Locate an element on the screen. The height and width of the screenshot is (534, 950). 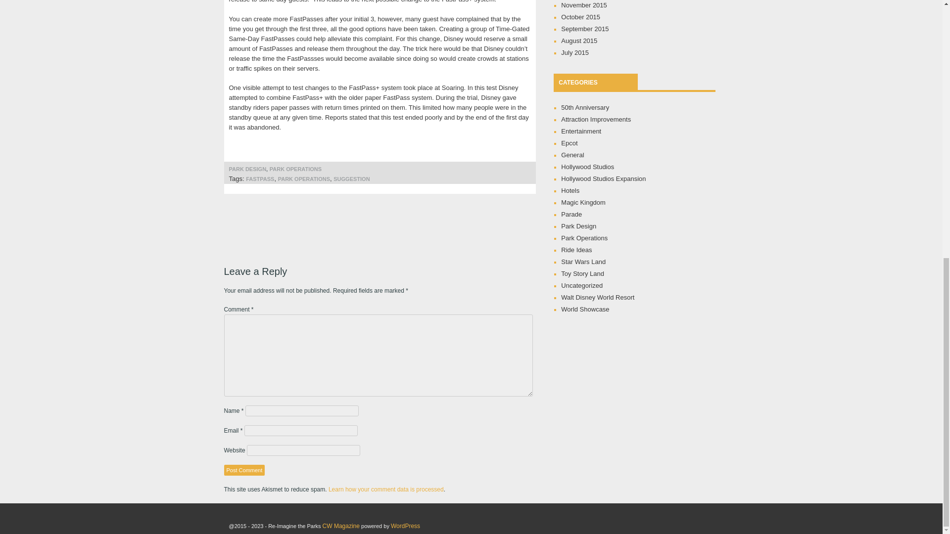
August 2015 is located at coordinates (579, 41).